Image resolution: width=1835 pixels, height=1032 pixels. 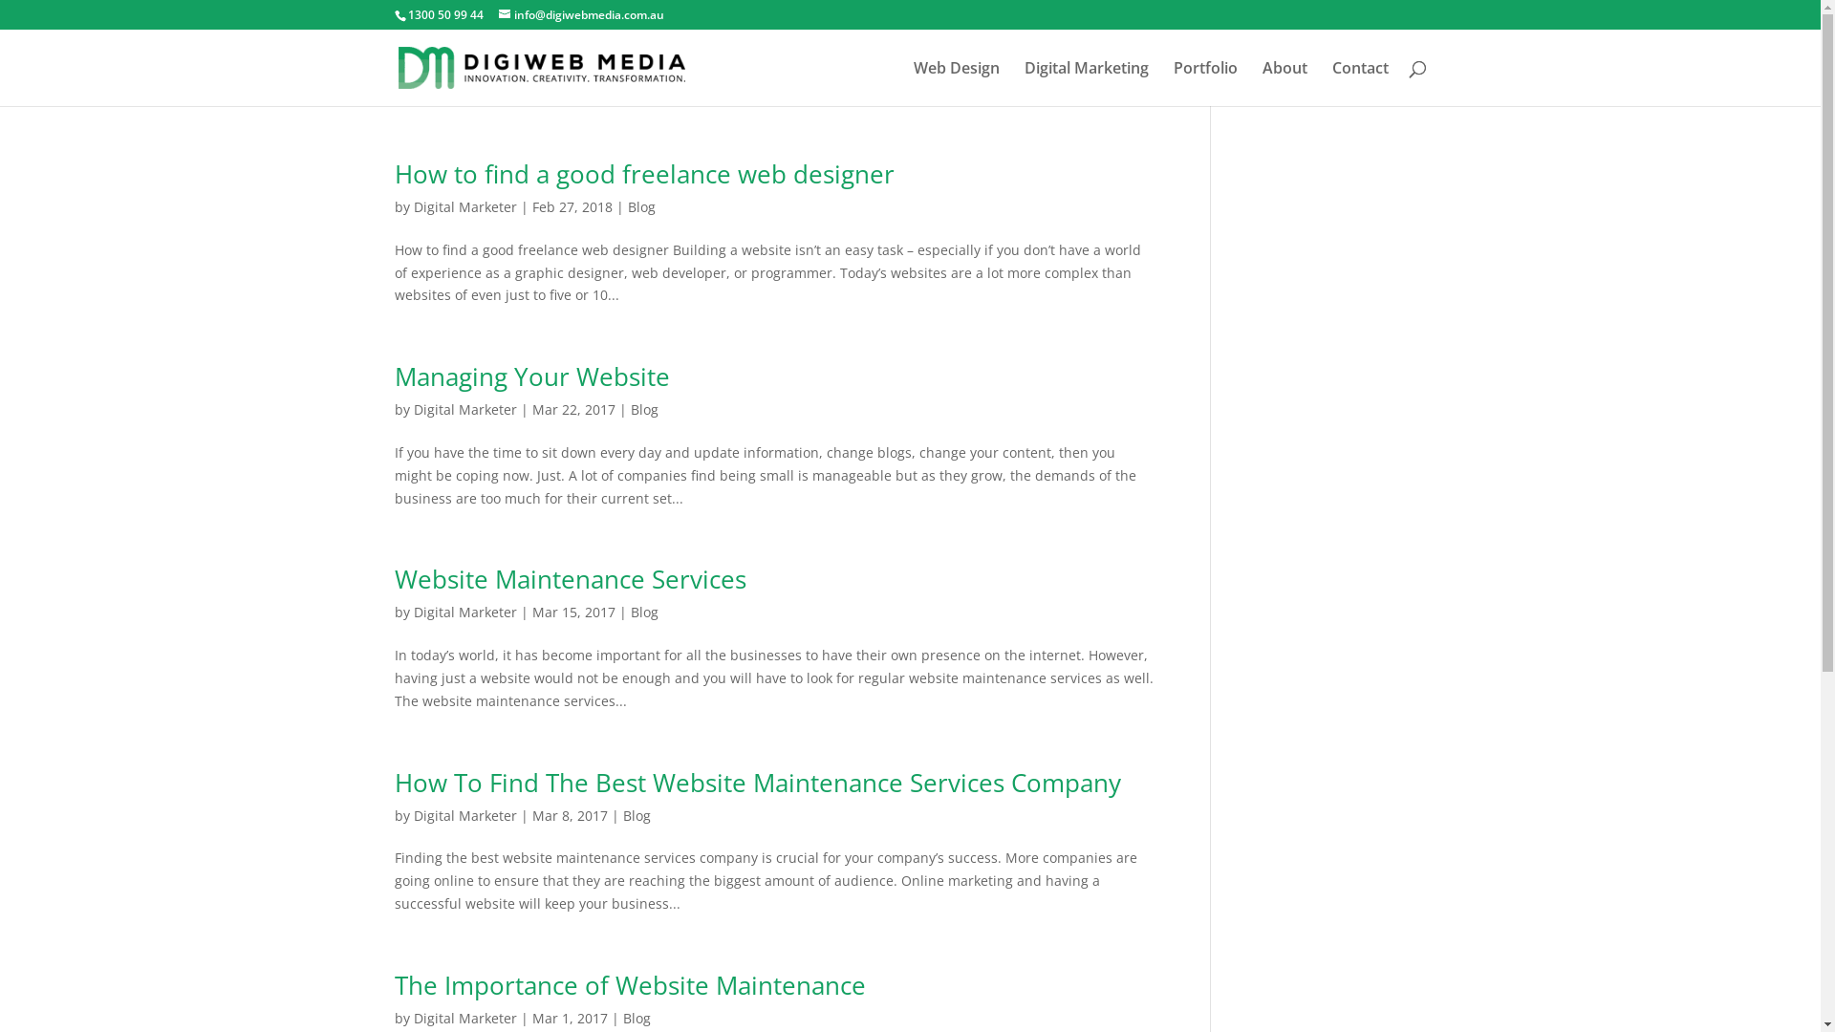 I want to click on Blog, so click(x=644, y=612).